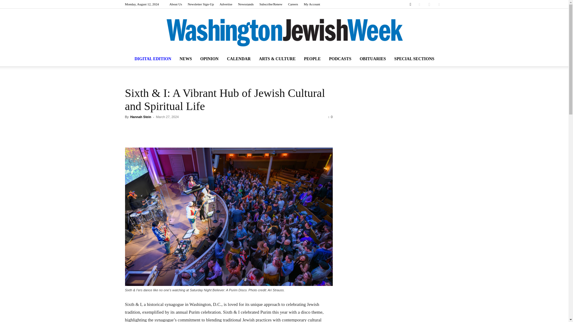 The width and height of the screenshot is (573, 322). I want to click on Facebook, so click(419, 4).